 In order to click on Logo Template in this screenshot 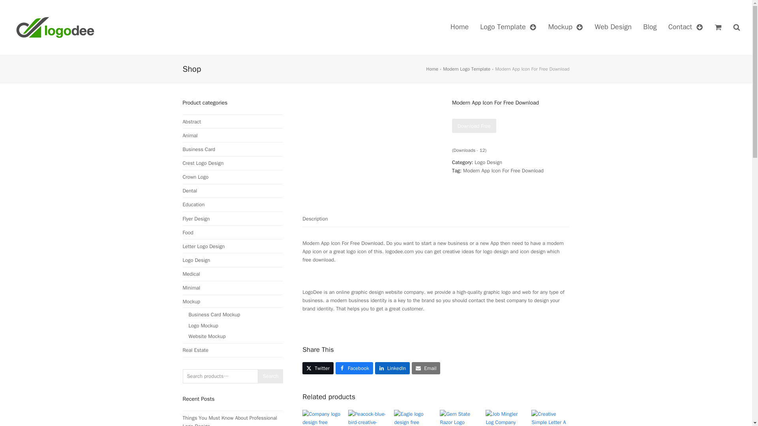, I will do `click(508, 28)`.